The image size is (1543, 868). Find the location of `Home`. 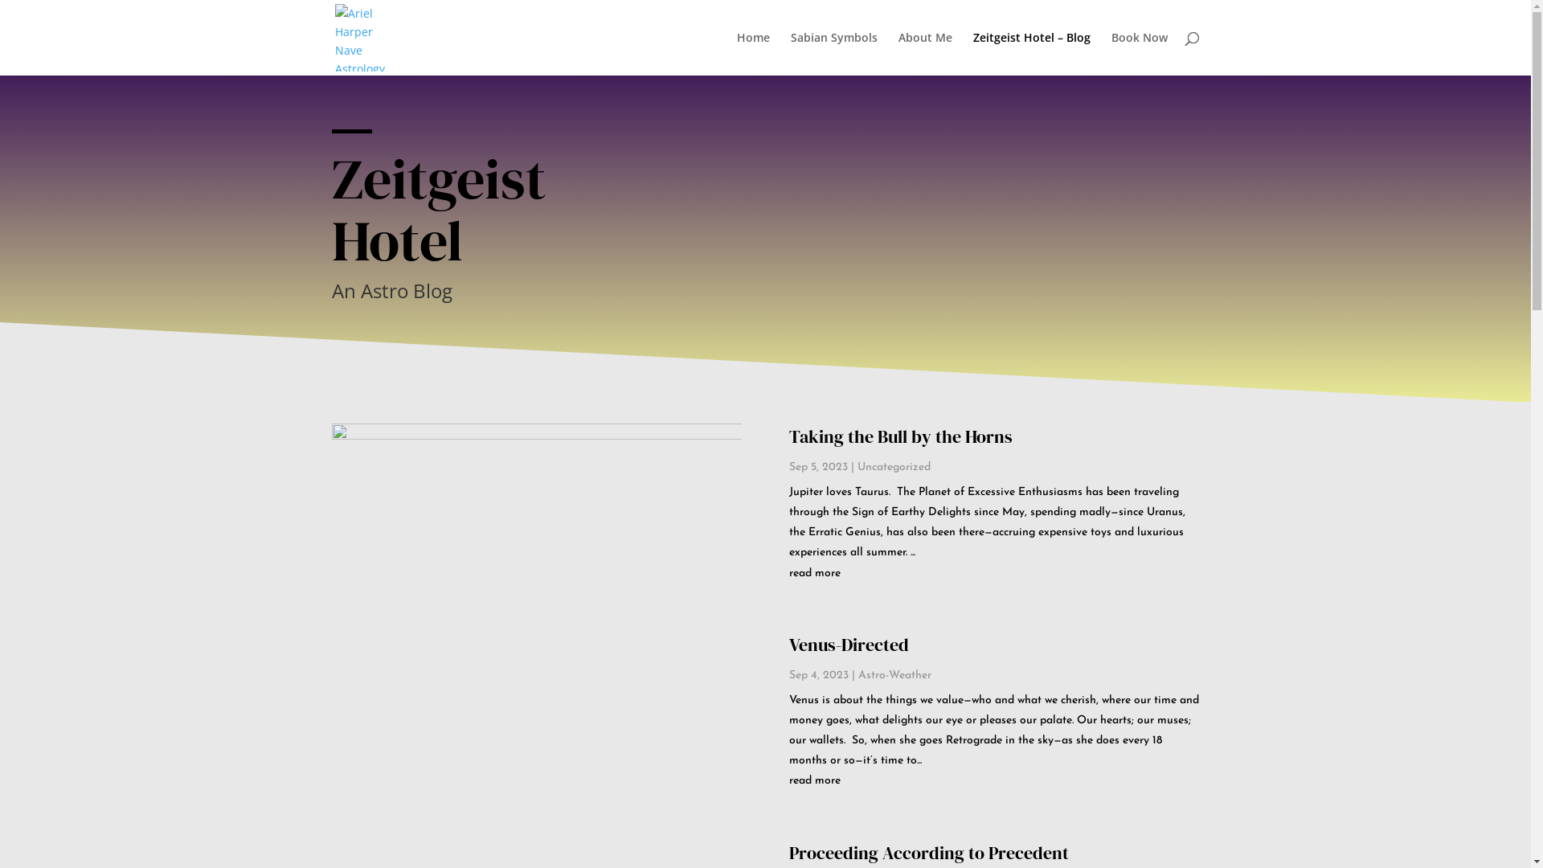

Home is located at coordinates (752, 54).